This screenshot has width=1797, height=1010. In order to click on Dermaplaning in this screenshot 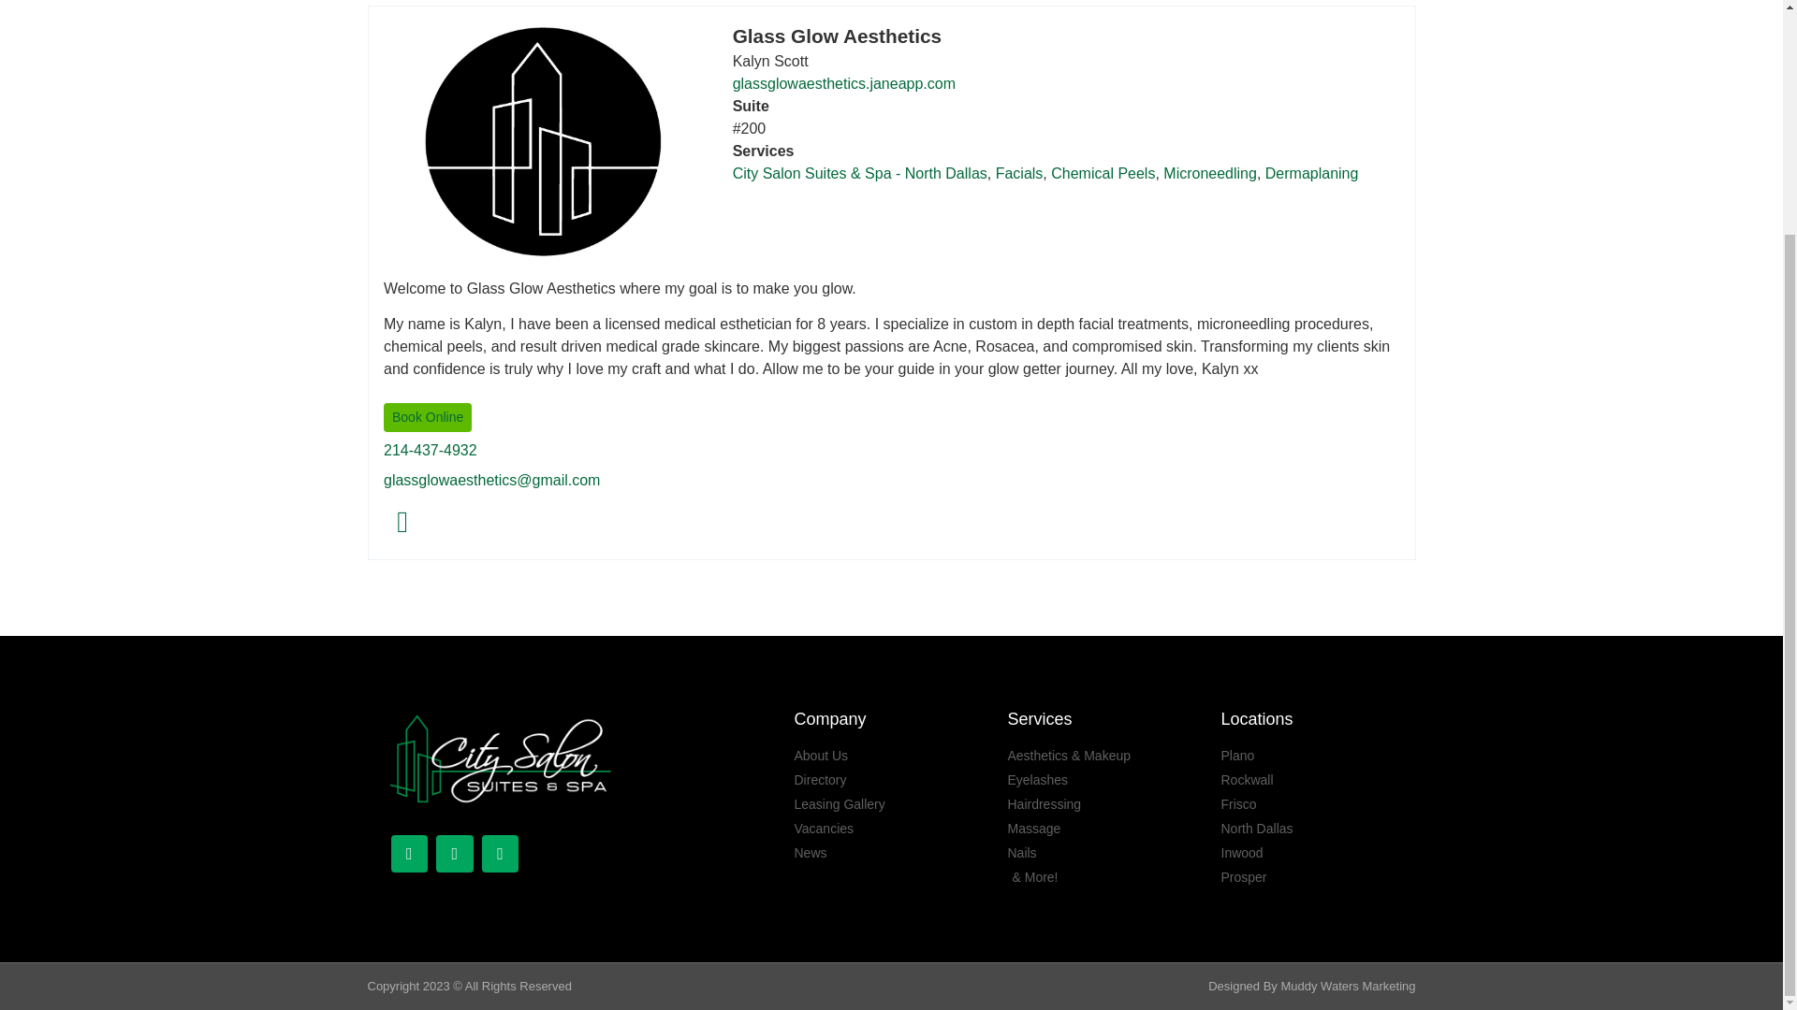, I will do `click(1311, 174)`.